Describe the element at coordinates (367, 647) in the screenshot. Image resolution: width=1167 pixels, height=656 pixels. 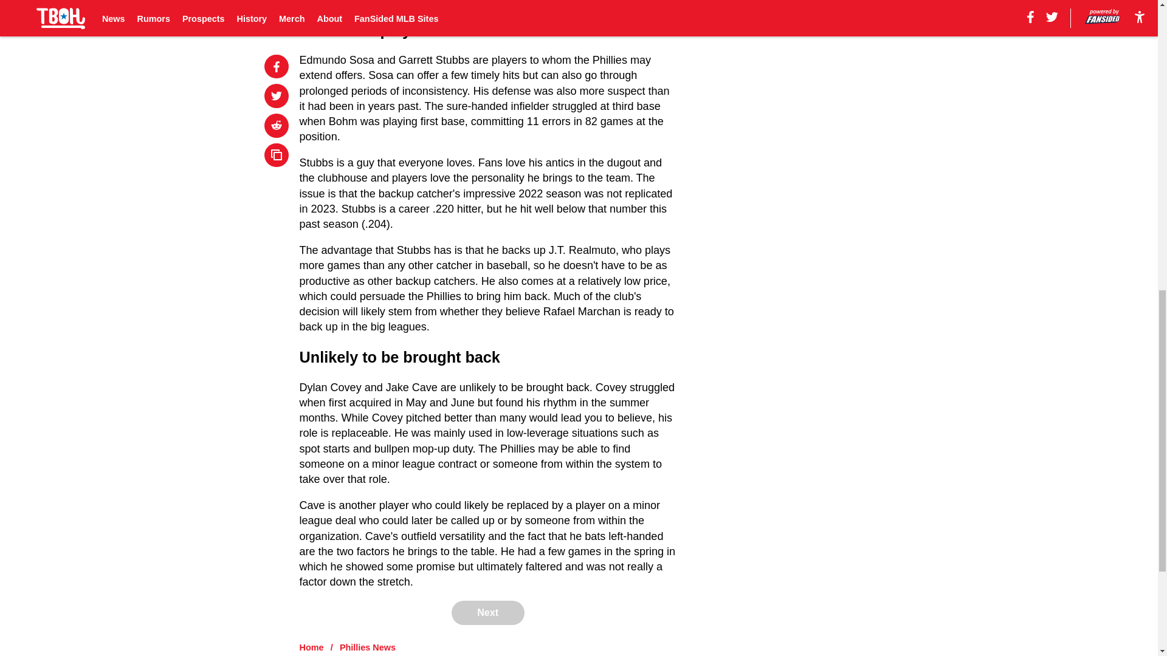
I see `Phillies News` at that location.